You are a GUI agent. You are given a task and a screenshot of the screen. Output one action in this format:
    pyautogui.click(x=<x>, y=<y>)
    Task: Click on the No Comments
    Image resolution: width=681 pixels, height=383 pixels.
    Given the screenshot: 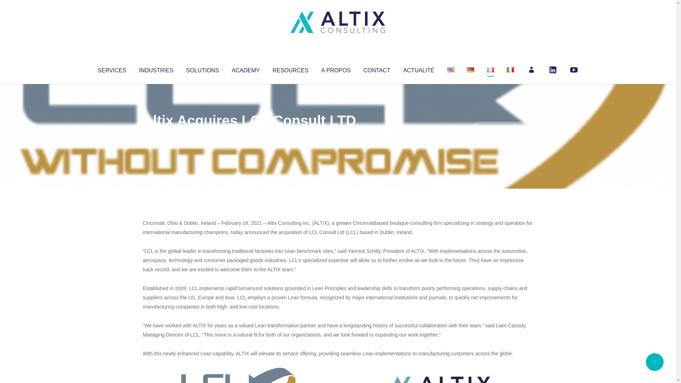 What is the action you would take?
    pyautogui.click(x=502, y=130)
    